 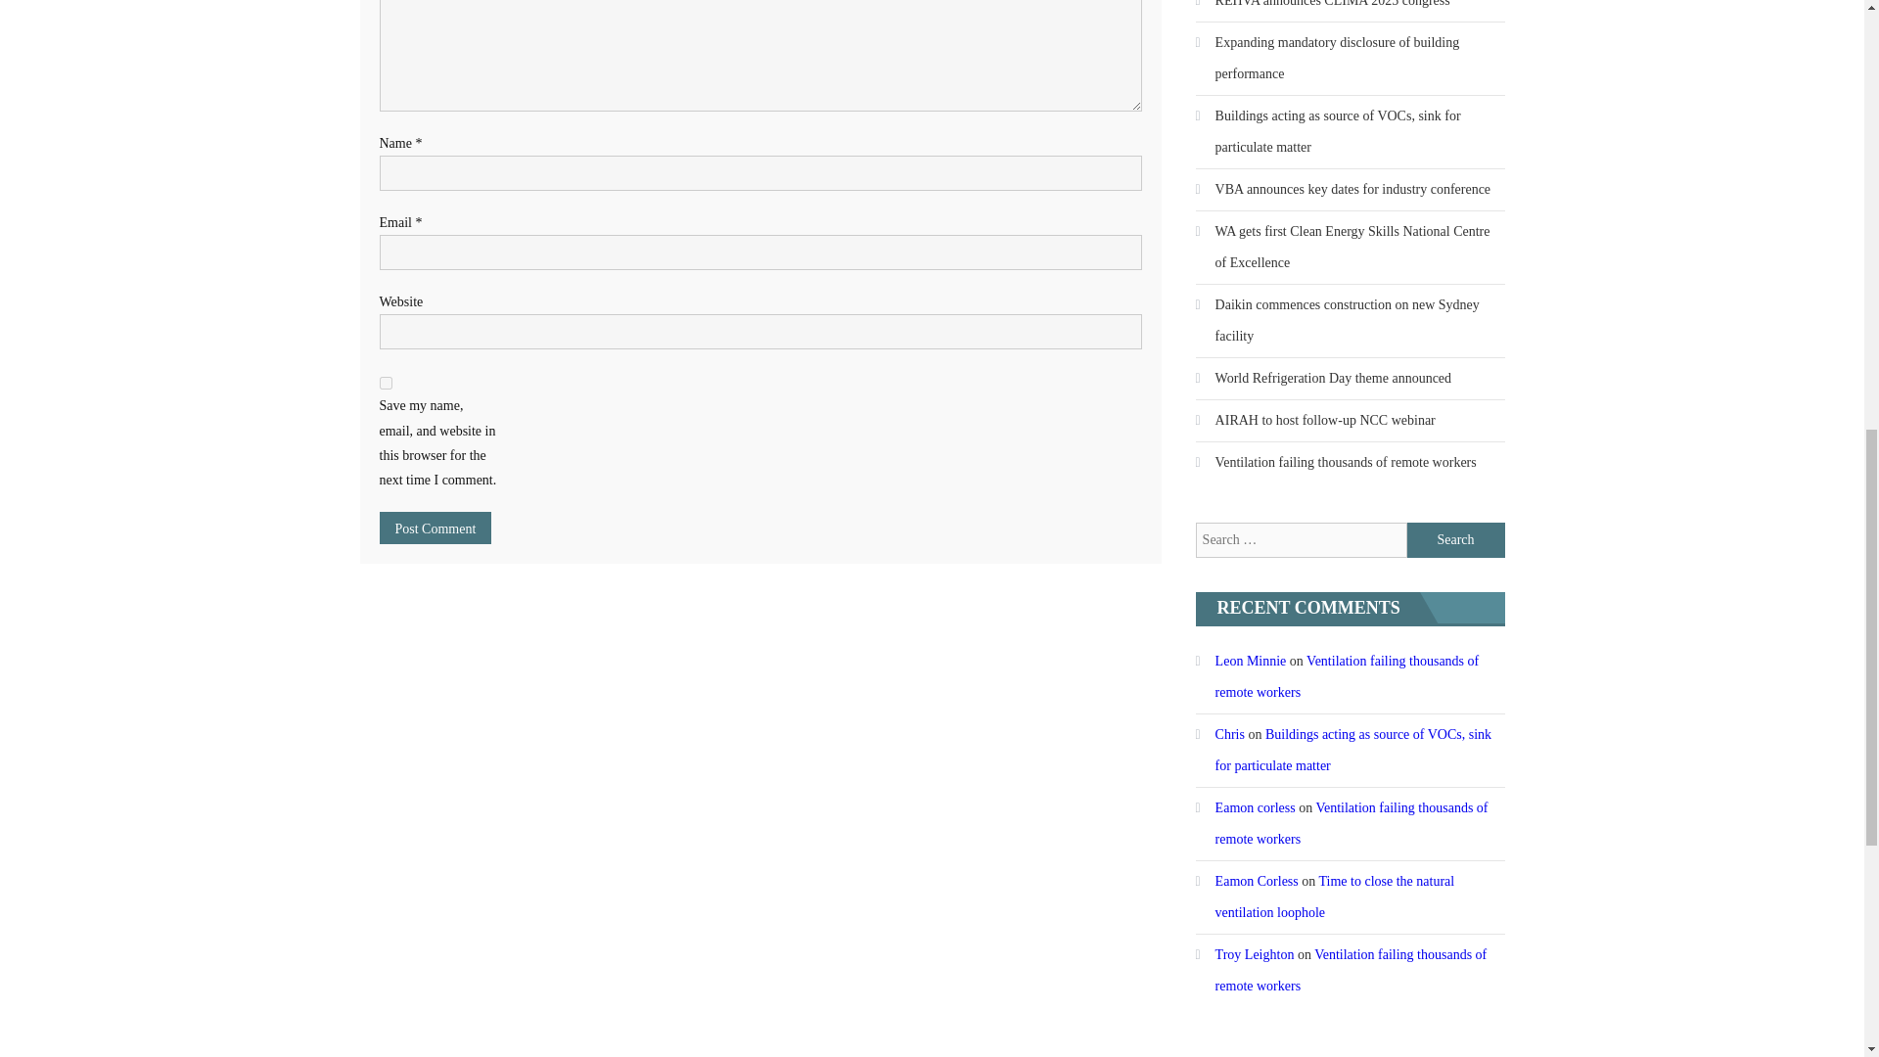 I want to click on yes, so click(x=386, y=383).